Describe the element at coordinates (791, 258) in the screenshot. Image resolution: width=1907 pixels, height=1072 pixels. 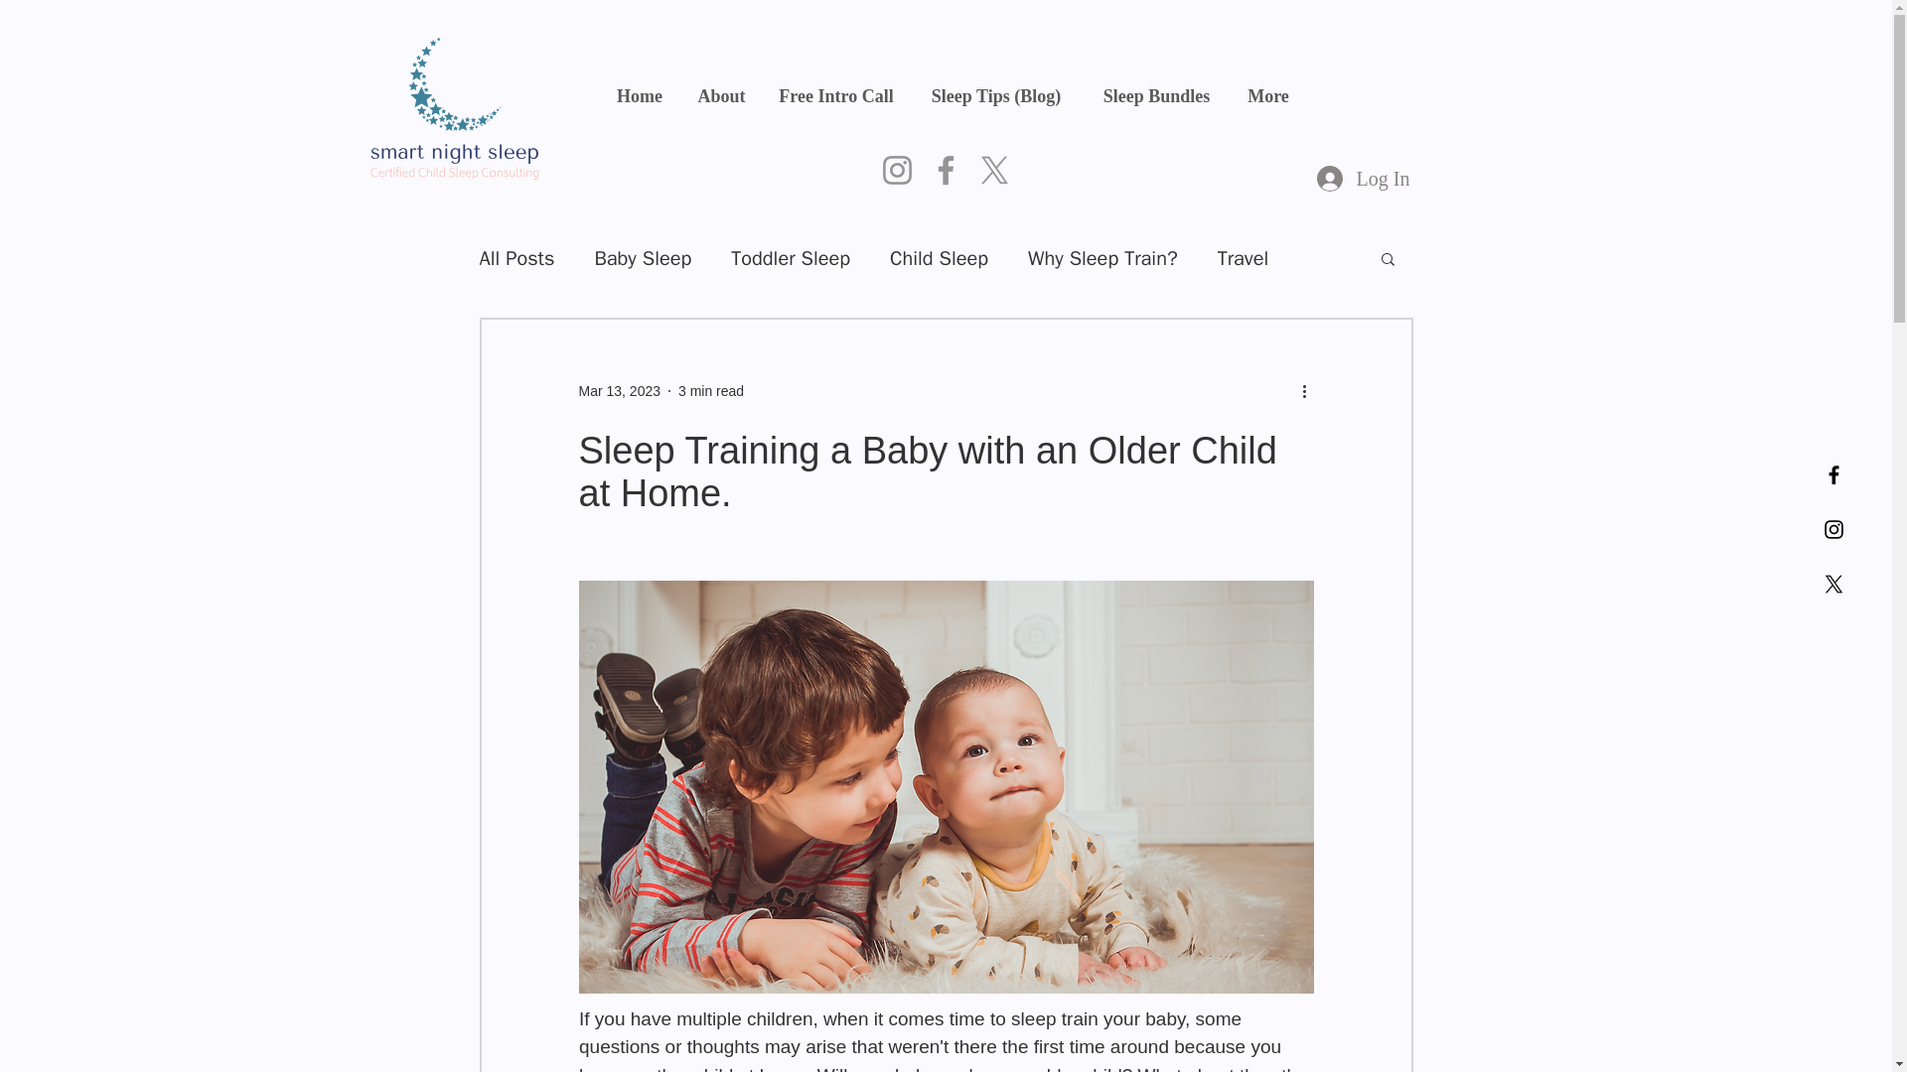
I see `Toddler Sleep` at that location.